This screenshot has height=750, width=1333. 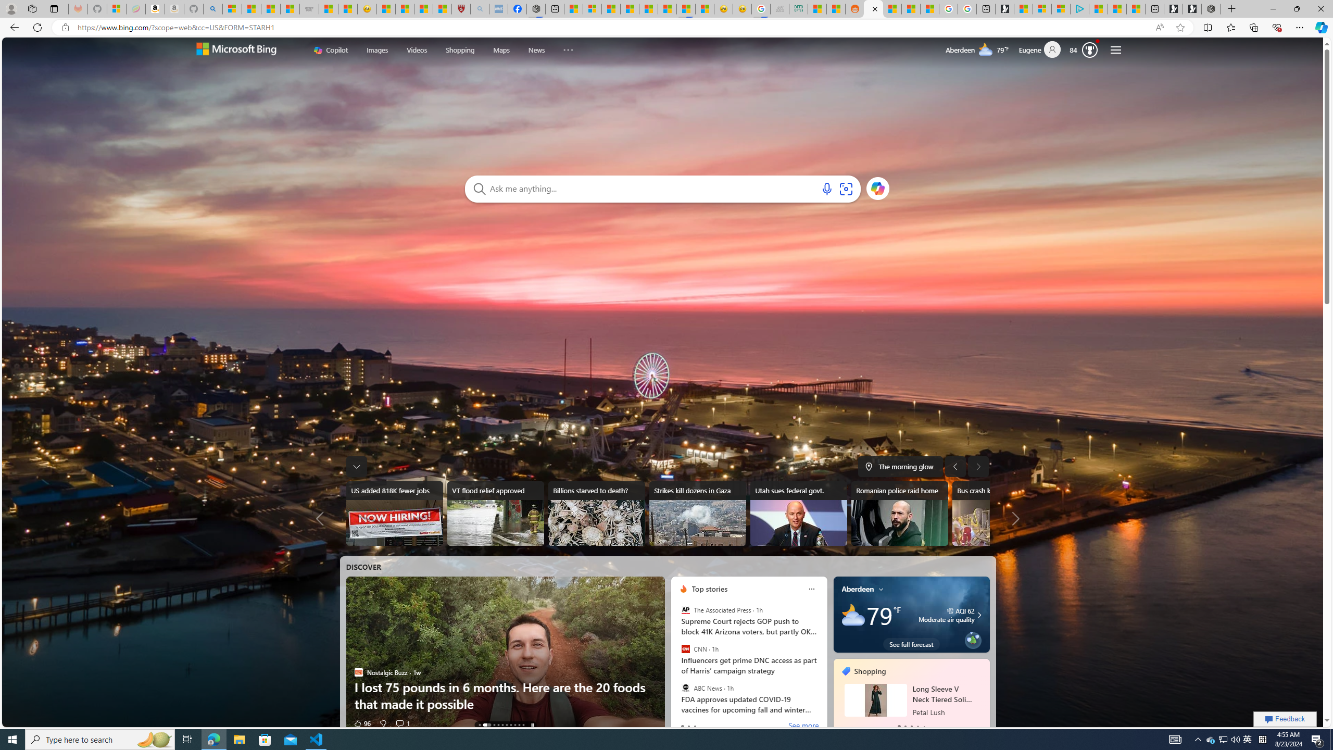 What do you see at coordinates (1086, 49) in the screenshot?
I see `Microsoft Rewards 84` at bounding box center [1086, 49].